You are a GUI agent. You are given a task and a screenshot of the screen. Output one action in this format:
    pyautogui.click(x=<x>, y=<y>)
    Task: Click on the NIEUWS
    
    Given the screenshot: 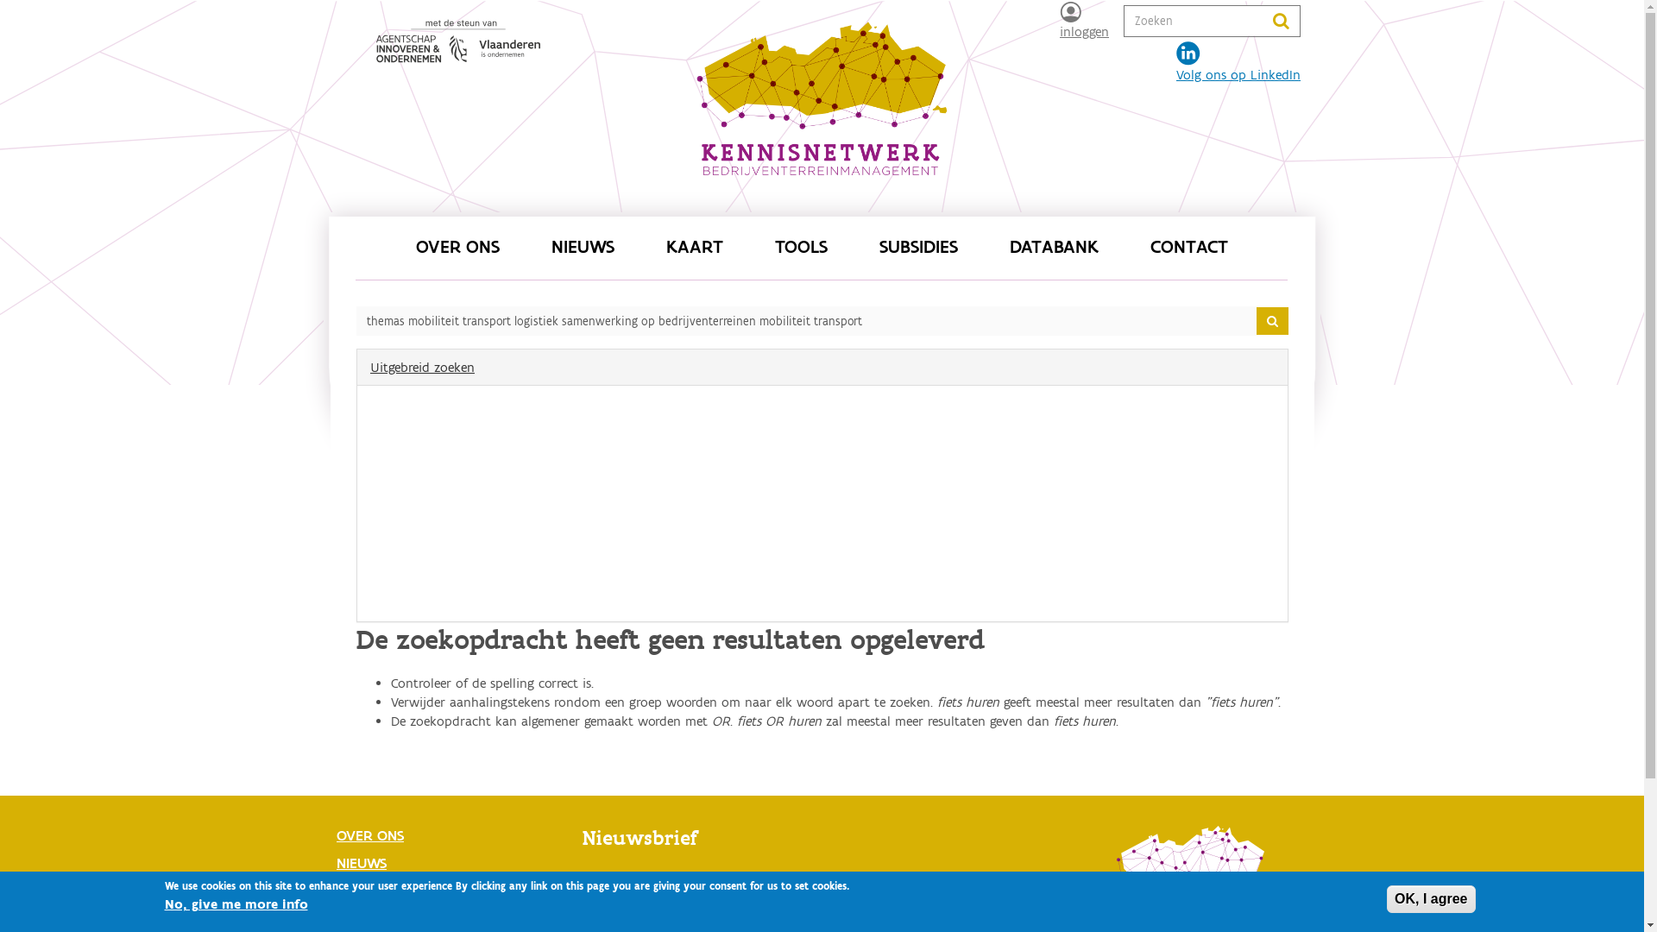 What is the action you would take?
    pyautogui.click(x=582, y=248)
    